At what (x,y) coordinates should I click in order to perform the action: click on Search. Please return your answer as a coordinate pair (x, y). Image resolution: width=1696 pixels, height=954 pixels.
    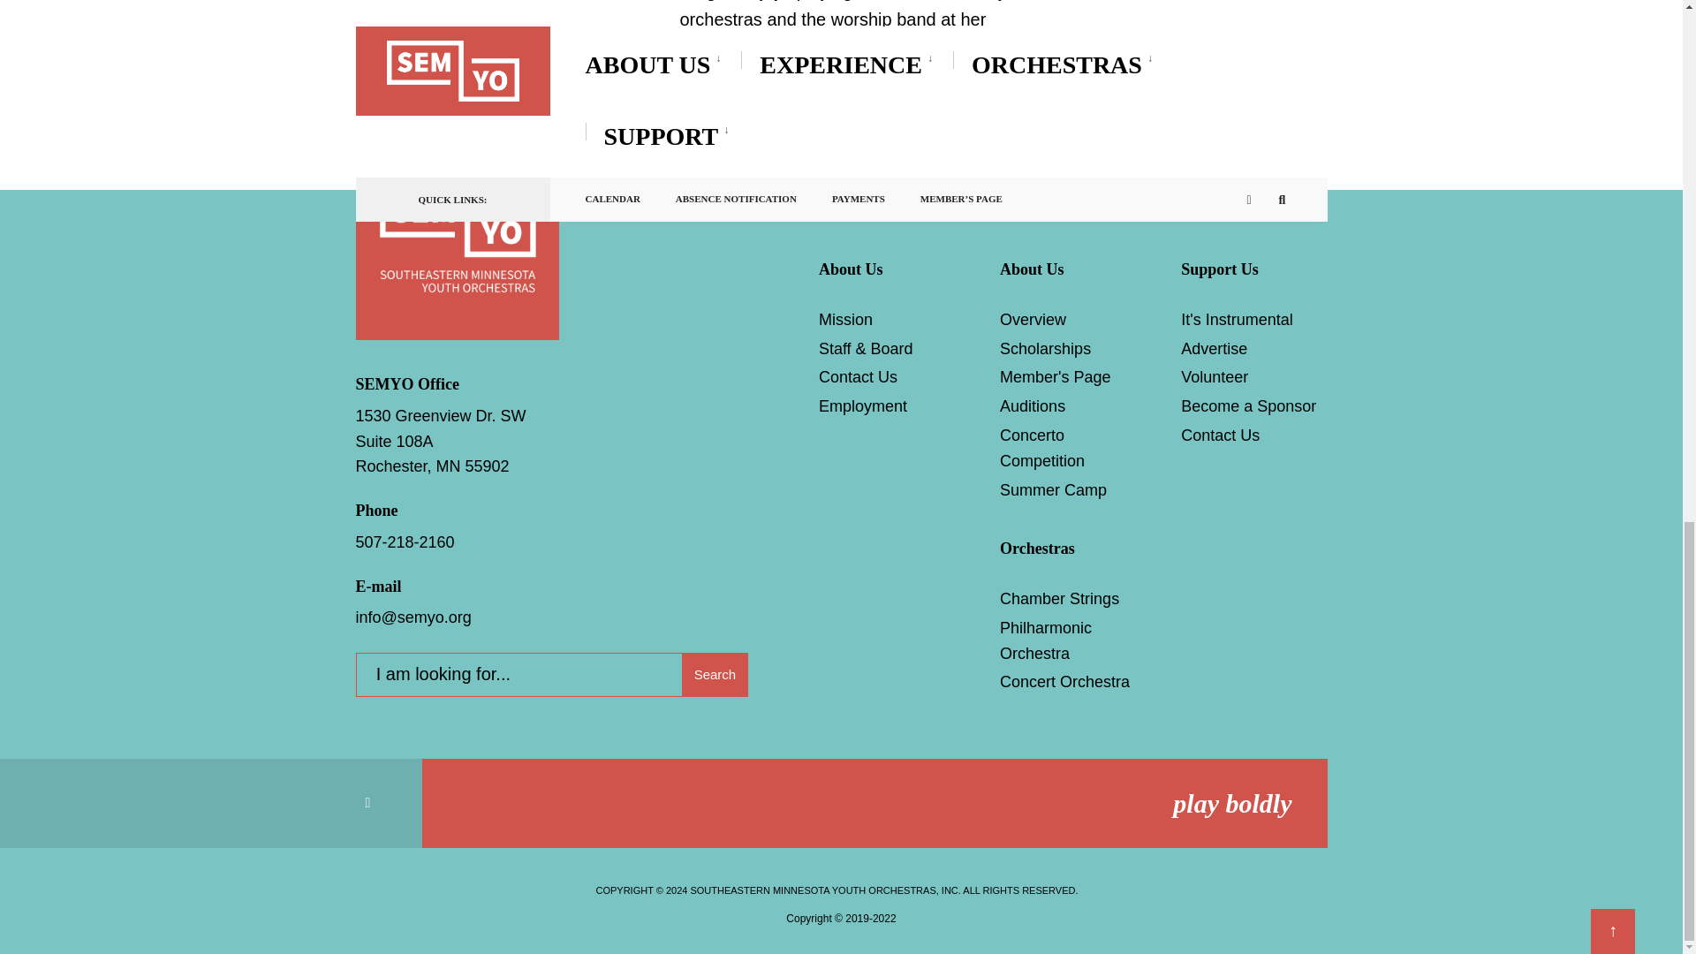
    Looking at the image, I should click on (714, 675).